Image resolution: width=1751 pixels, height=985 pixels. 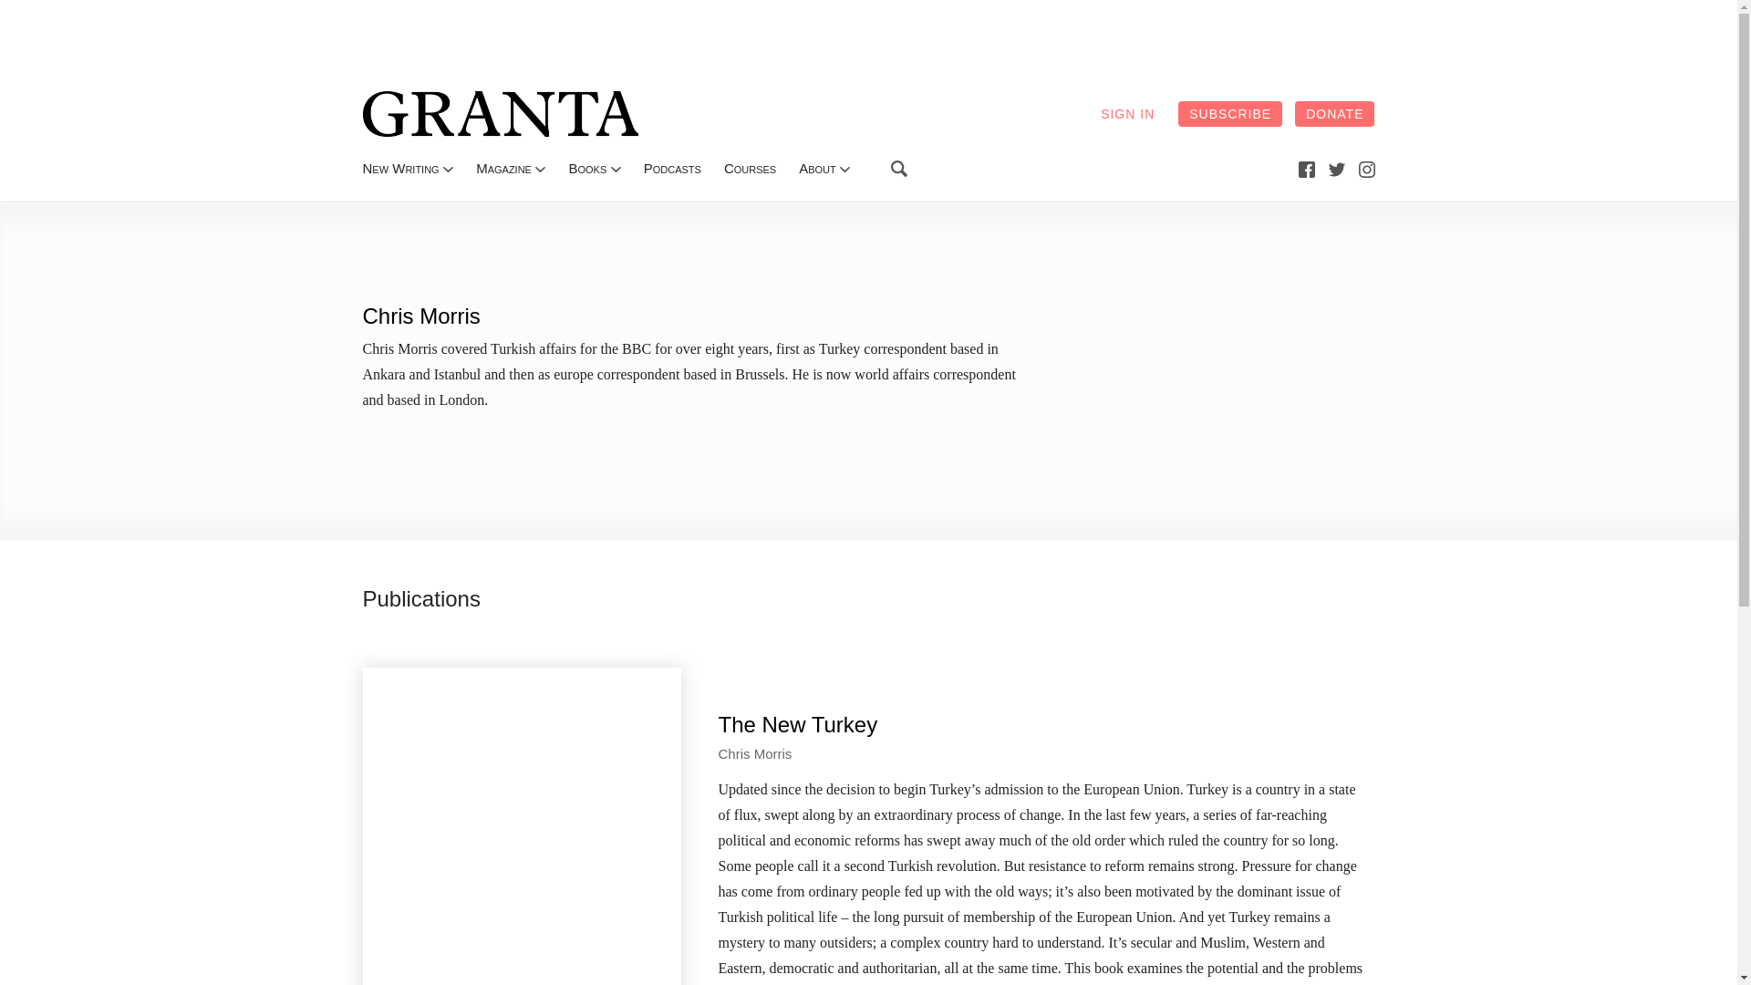 What do you see at coordinates (1337, 170) in the screenshot?
I see `twitter Created with Sketch.` at bounding box center [1337, 170].